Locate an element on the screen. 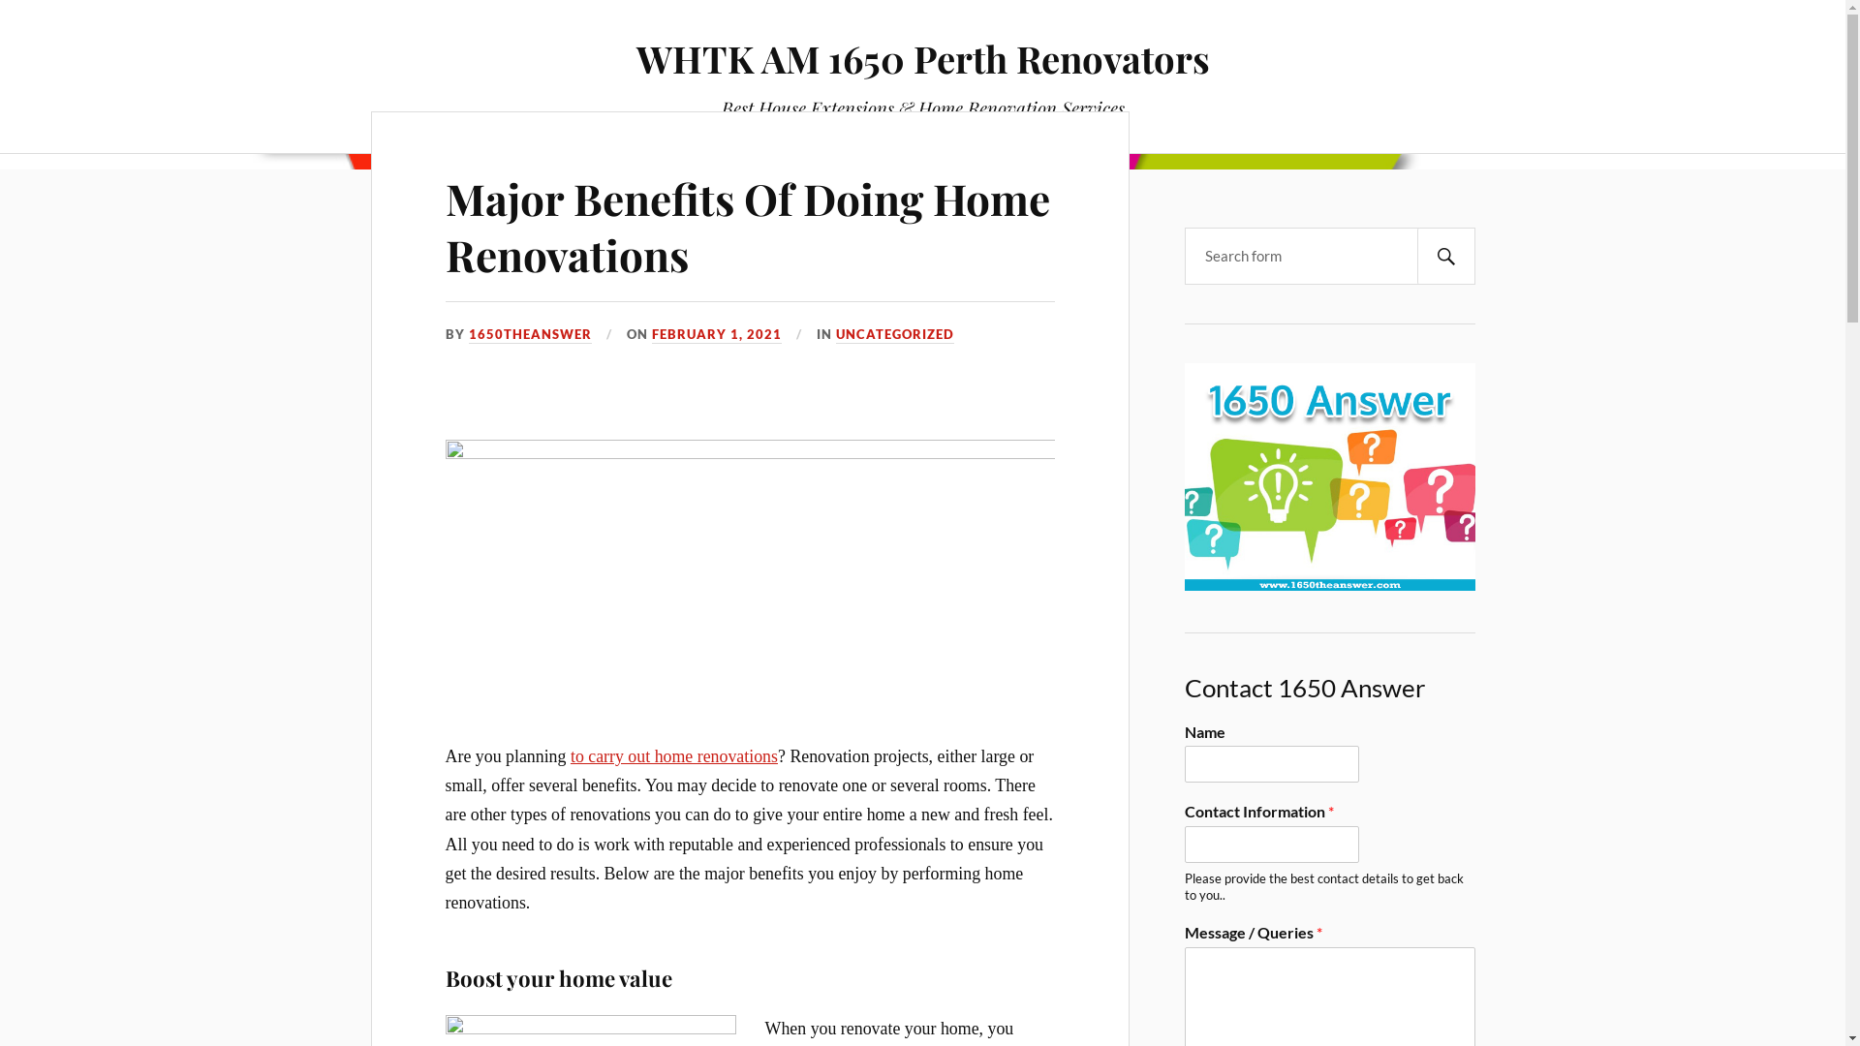 Image resolution: width=1860 pixels, height=1046 pixels. UNCATEGORIZED is located at coordinates (895, 335).